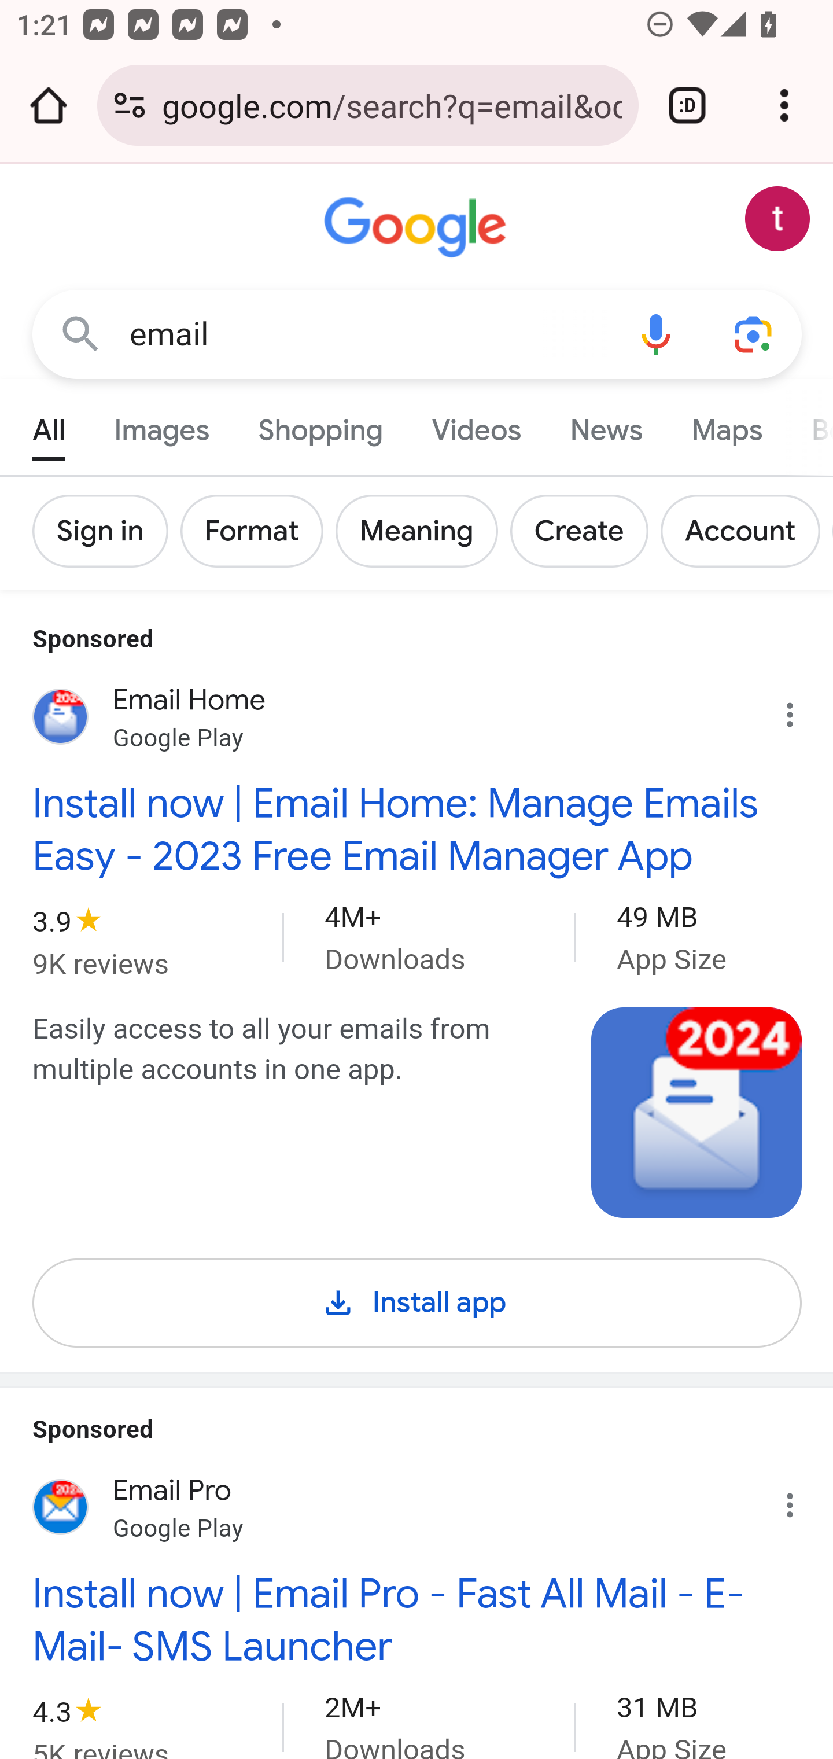 The width and height of the screenshot is (833, 1759). What do you see at coordinates (81, 333) in the screenshot?
I see `Google Search` at bounding box center [81, 333].